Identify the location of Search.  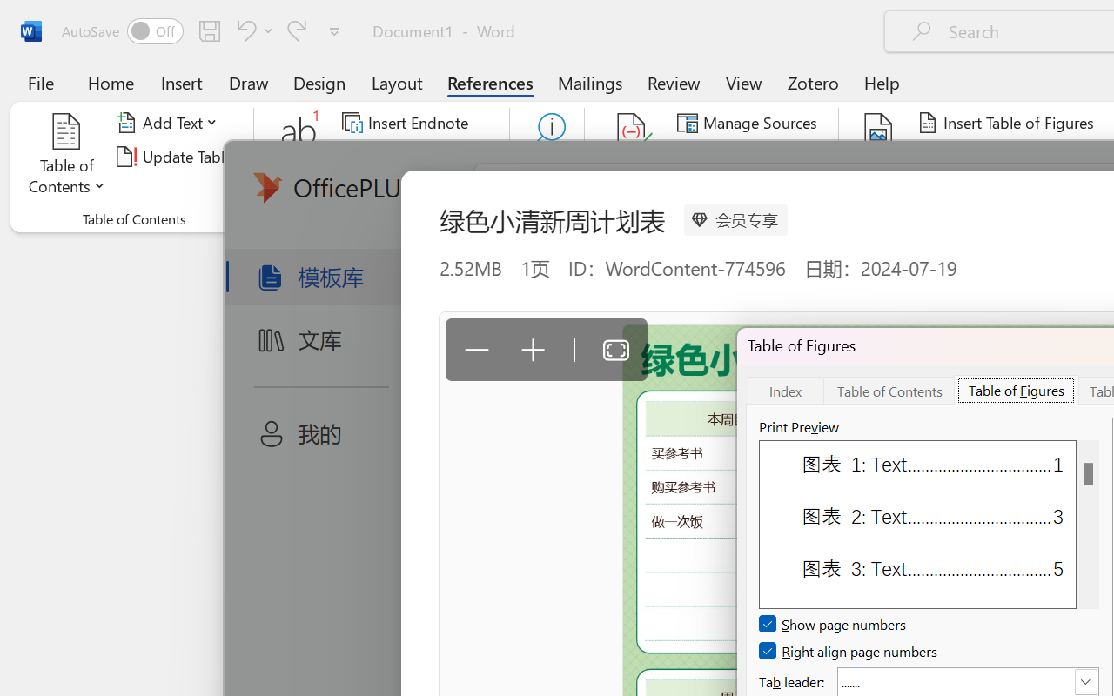
(547, 157).